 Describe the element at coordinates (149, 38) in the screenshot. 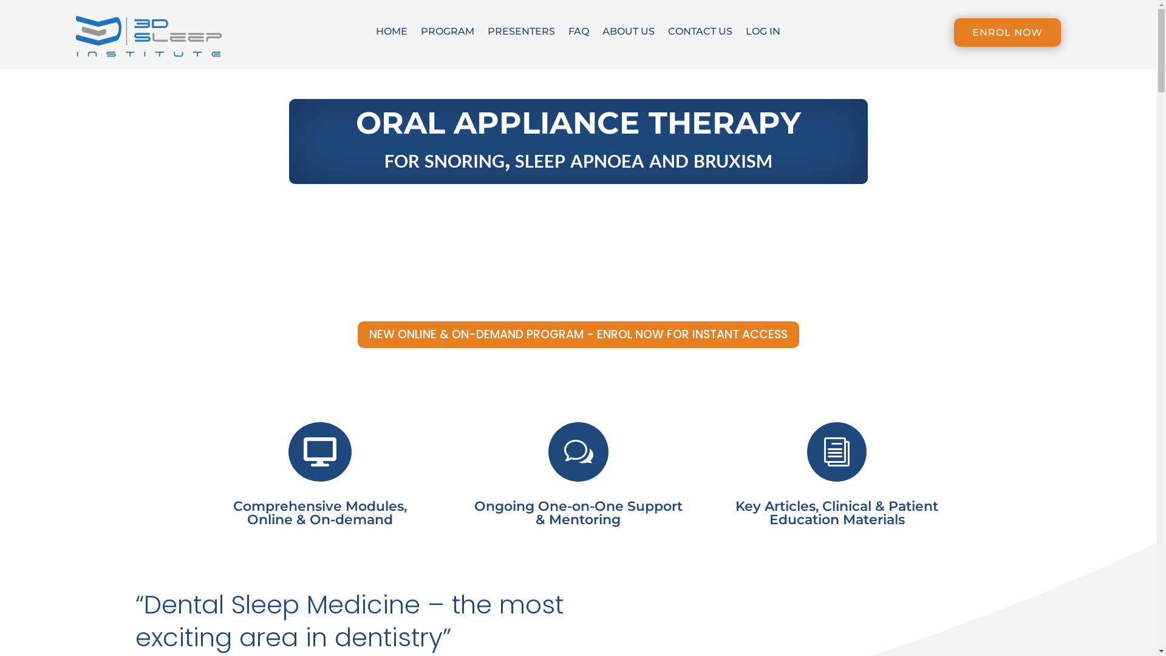

I see `3D-Sleep-Institute-Logo` at that location.